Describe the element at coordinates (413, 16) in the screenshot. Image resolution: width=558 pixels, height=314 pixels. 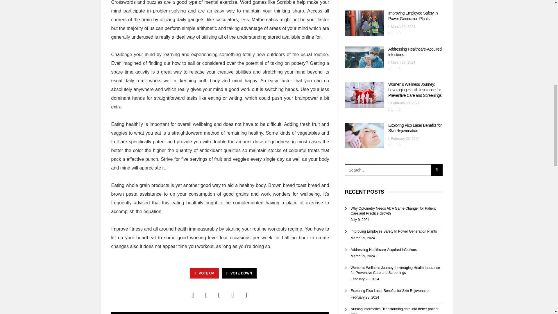
I see `Improving Employee Safety In Power Generation Plants` at that location.